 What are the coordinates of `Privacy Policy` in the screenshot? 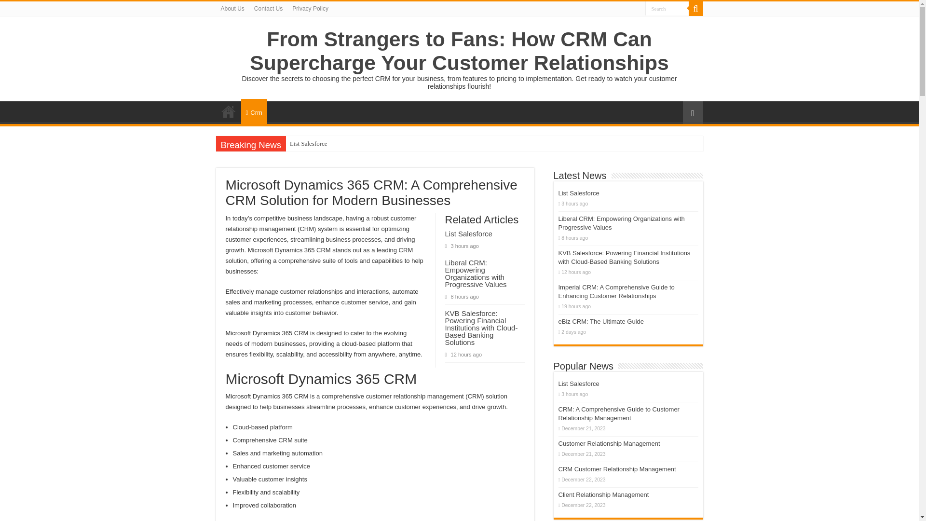 It's located at (310, 9).